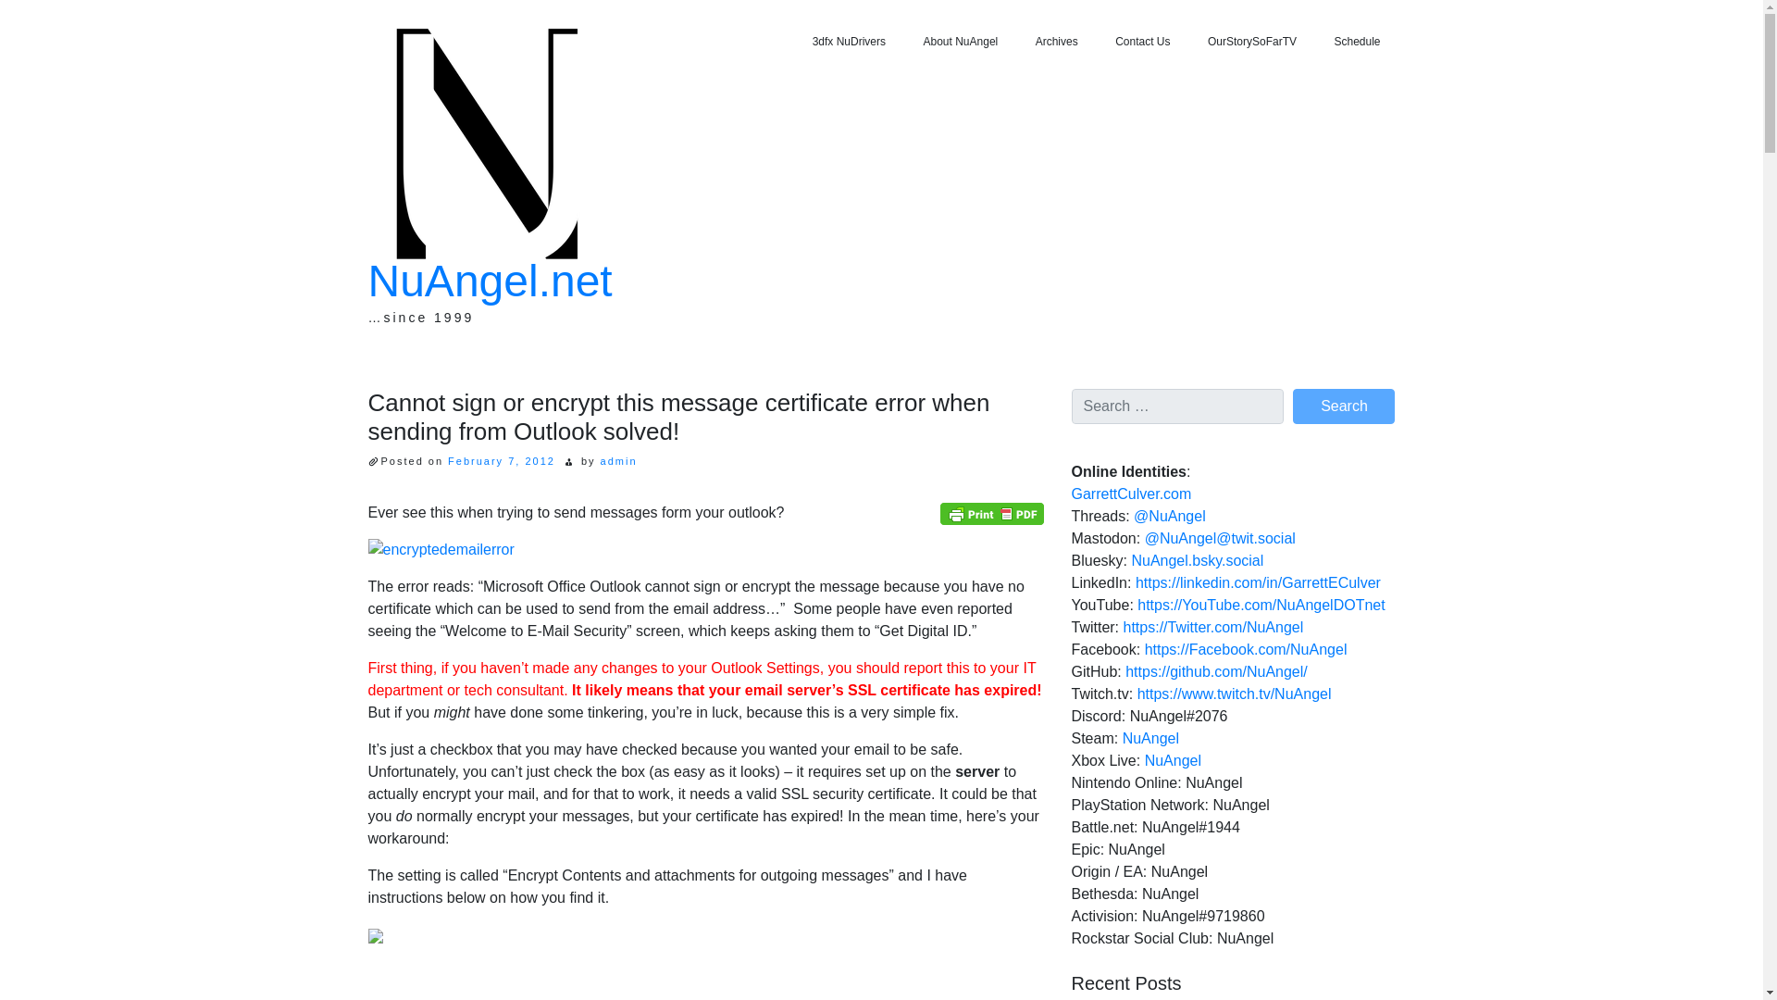 Image resolution: width=1777 pixels, height=1000 pixels. I want to click on GarrettCulver.com, so click(1131, 494).